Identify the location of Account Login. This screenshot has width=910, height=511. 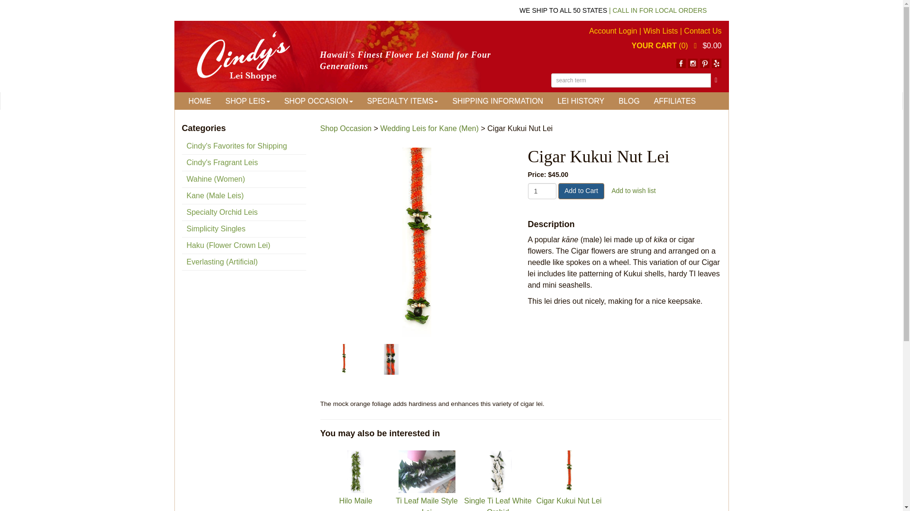
(613, 31).